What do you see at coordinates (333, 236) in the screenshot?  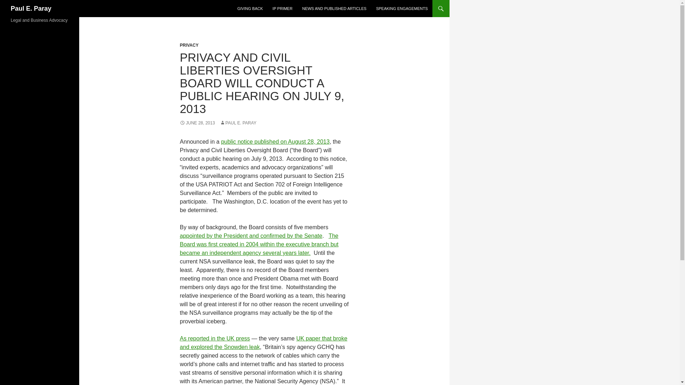 I see `The` at bounding box center [333, 236].